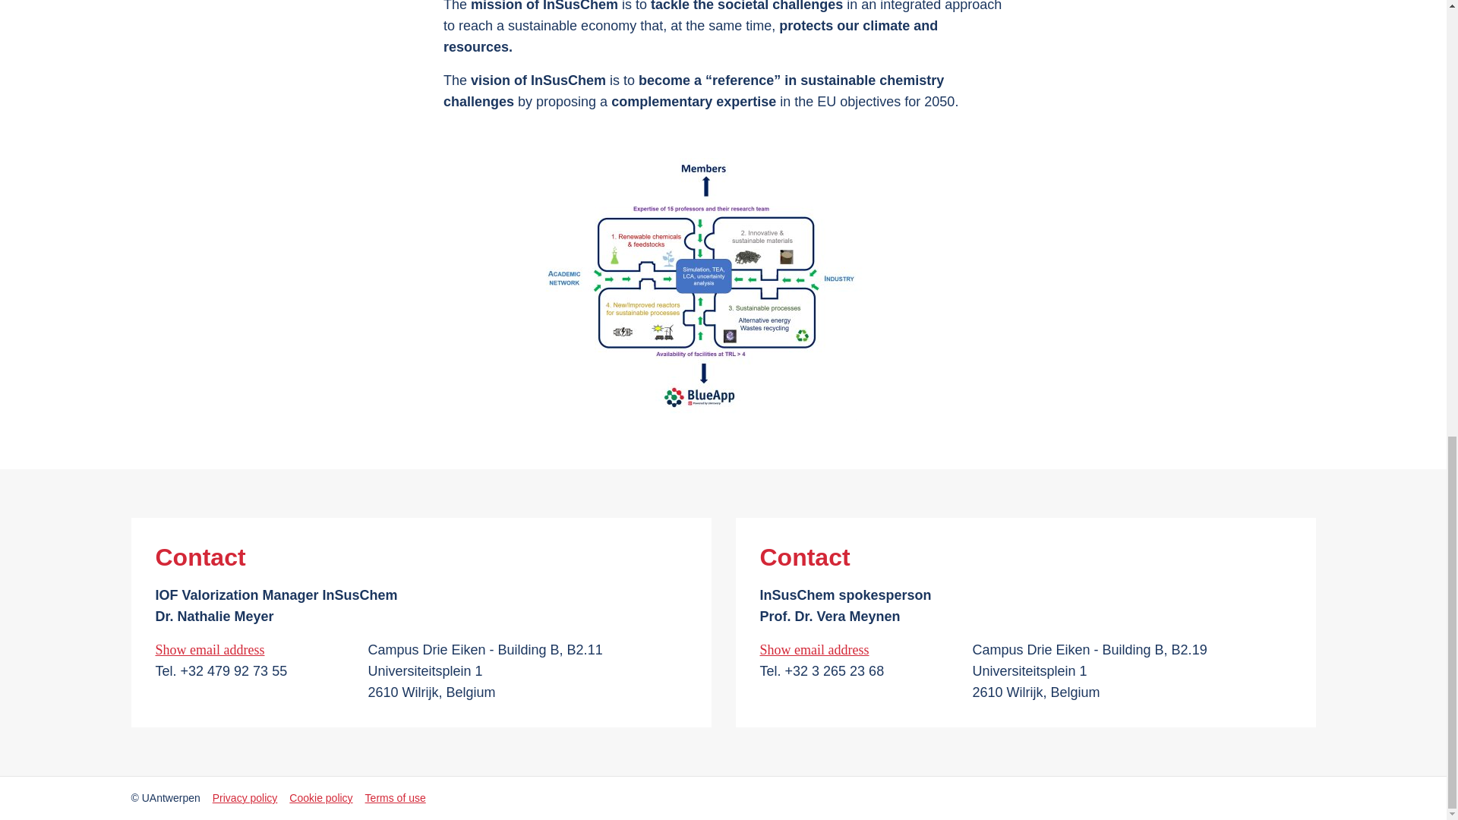  What do you see at coordinates (395, 797) in the screenshot?
I see `Terms of use` at bounding box center [395, 797].